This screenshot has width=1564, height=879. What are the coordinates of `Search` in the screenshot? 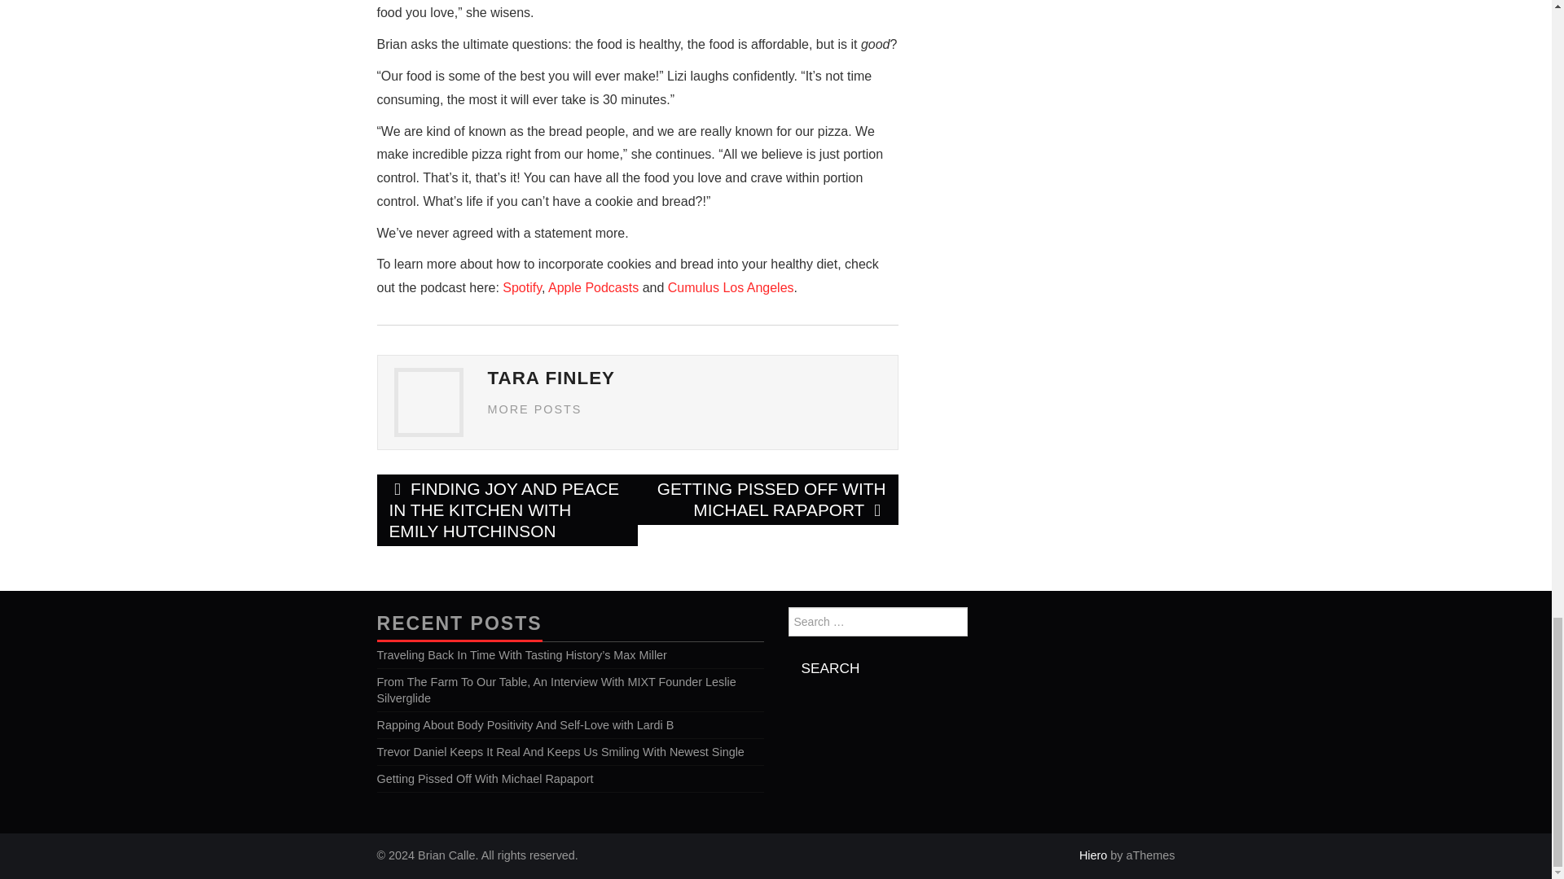 It's located at (830, 667).